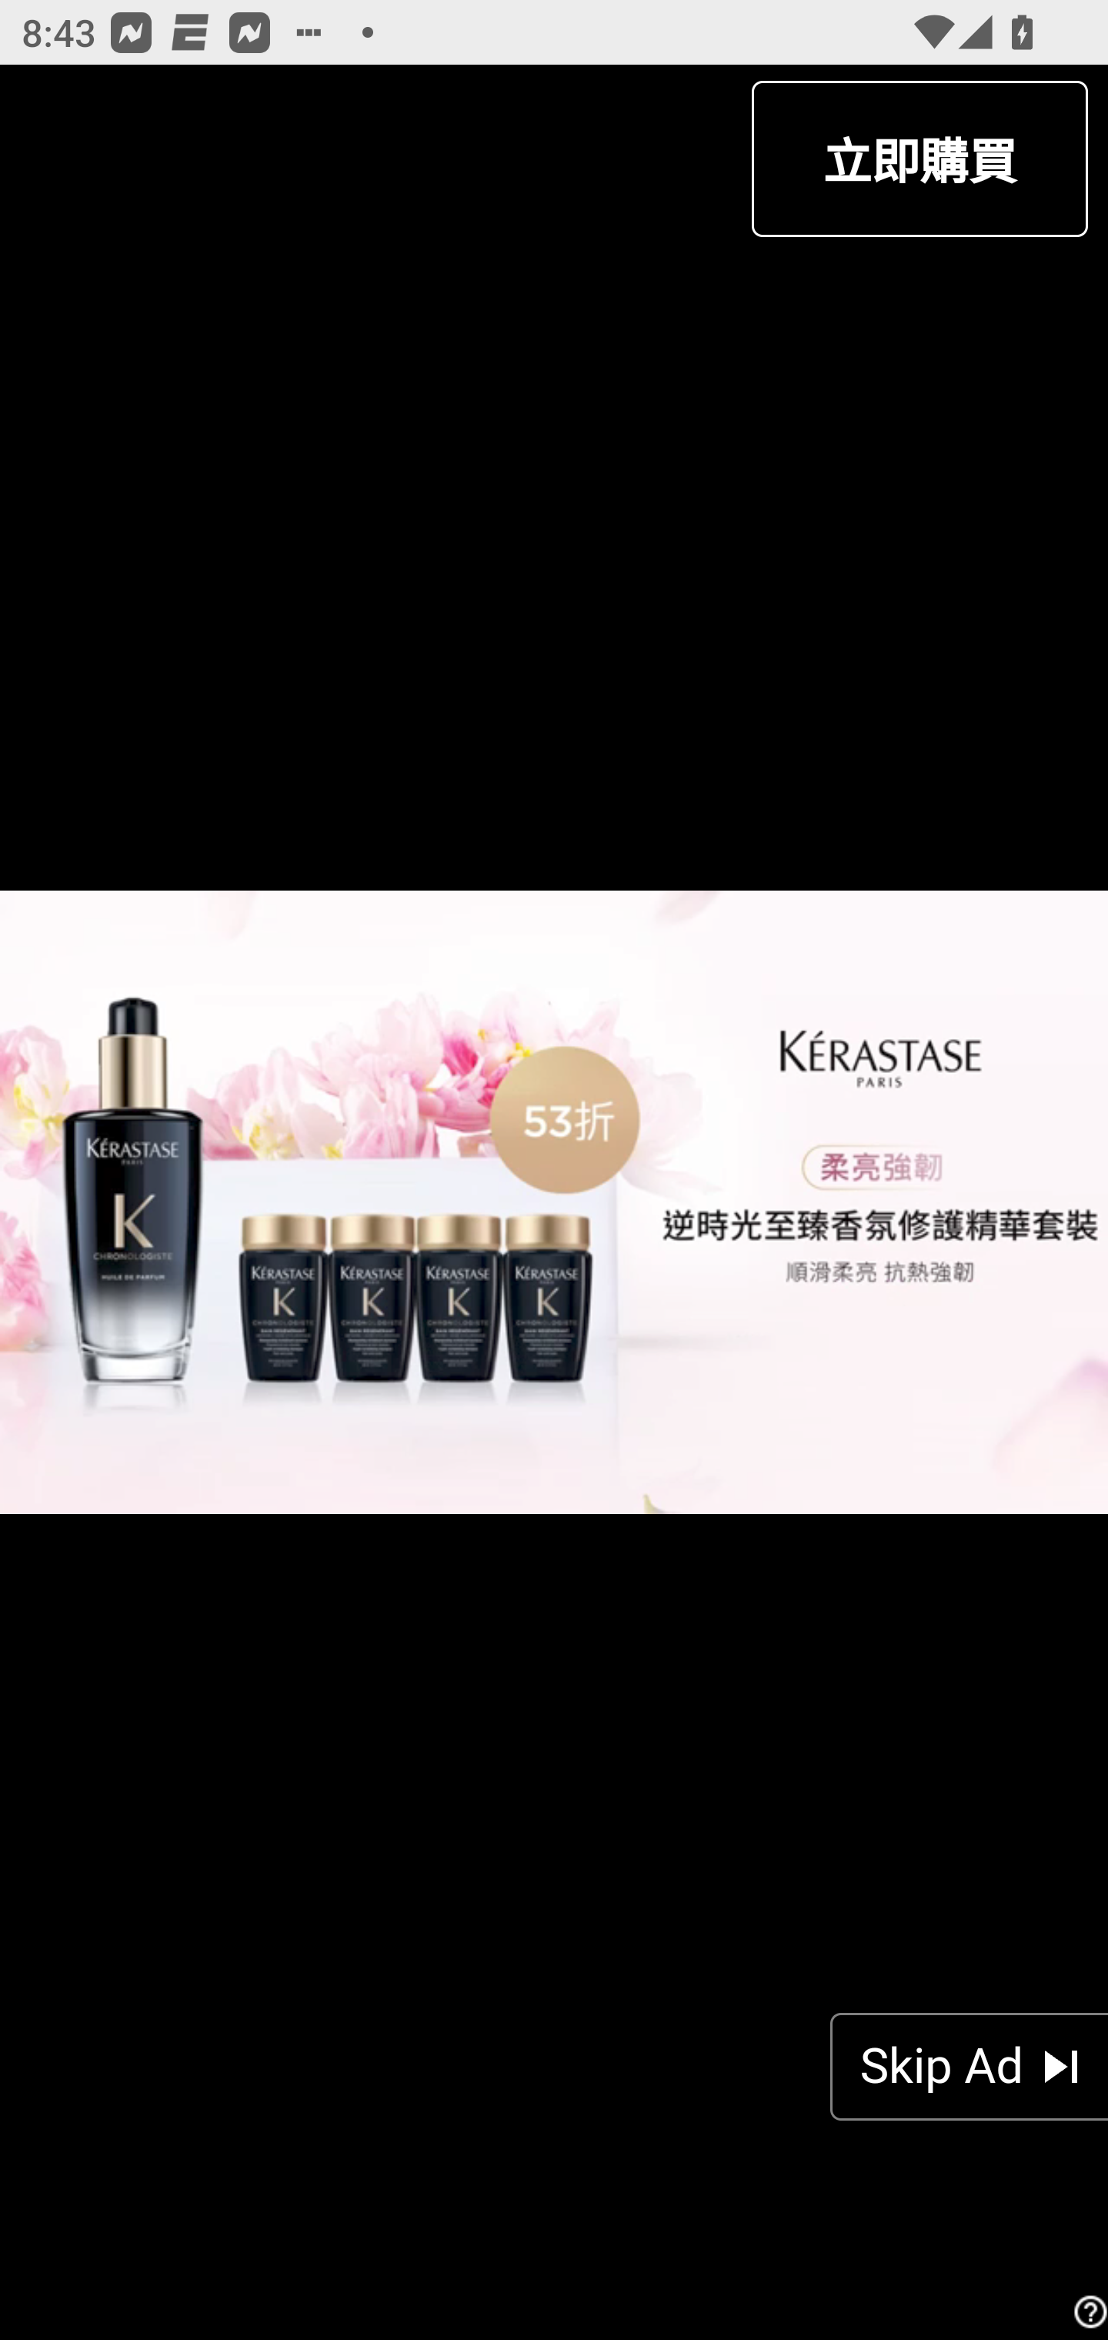 This screenshot has height=2340, width=1108. I want to click on help_outline_white_24dp_with_3px_trbl_padding, so click(1086, 2312).